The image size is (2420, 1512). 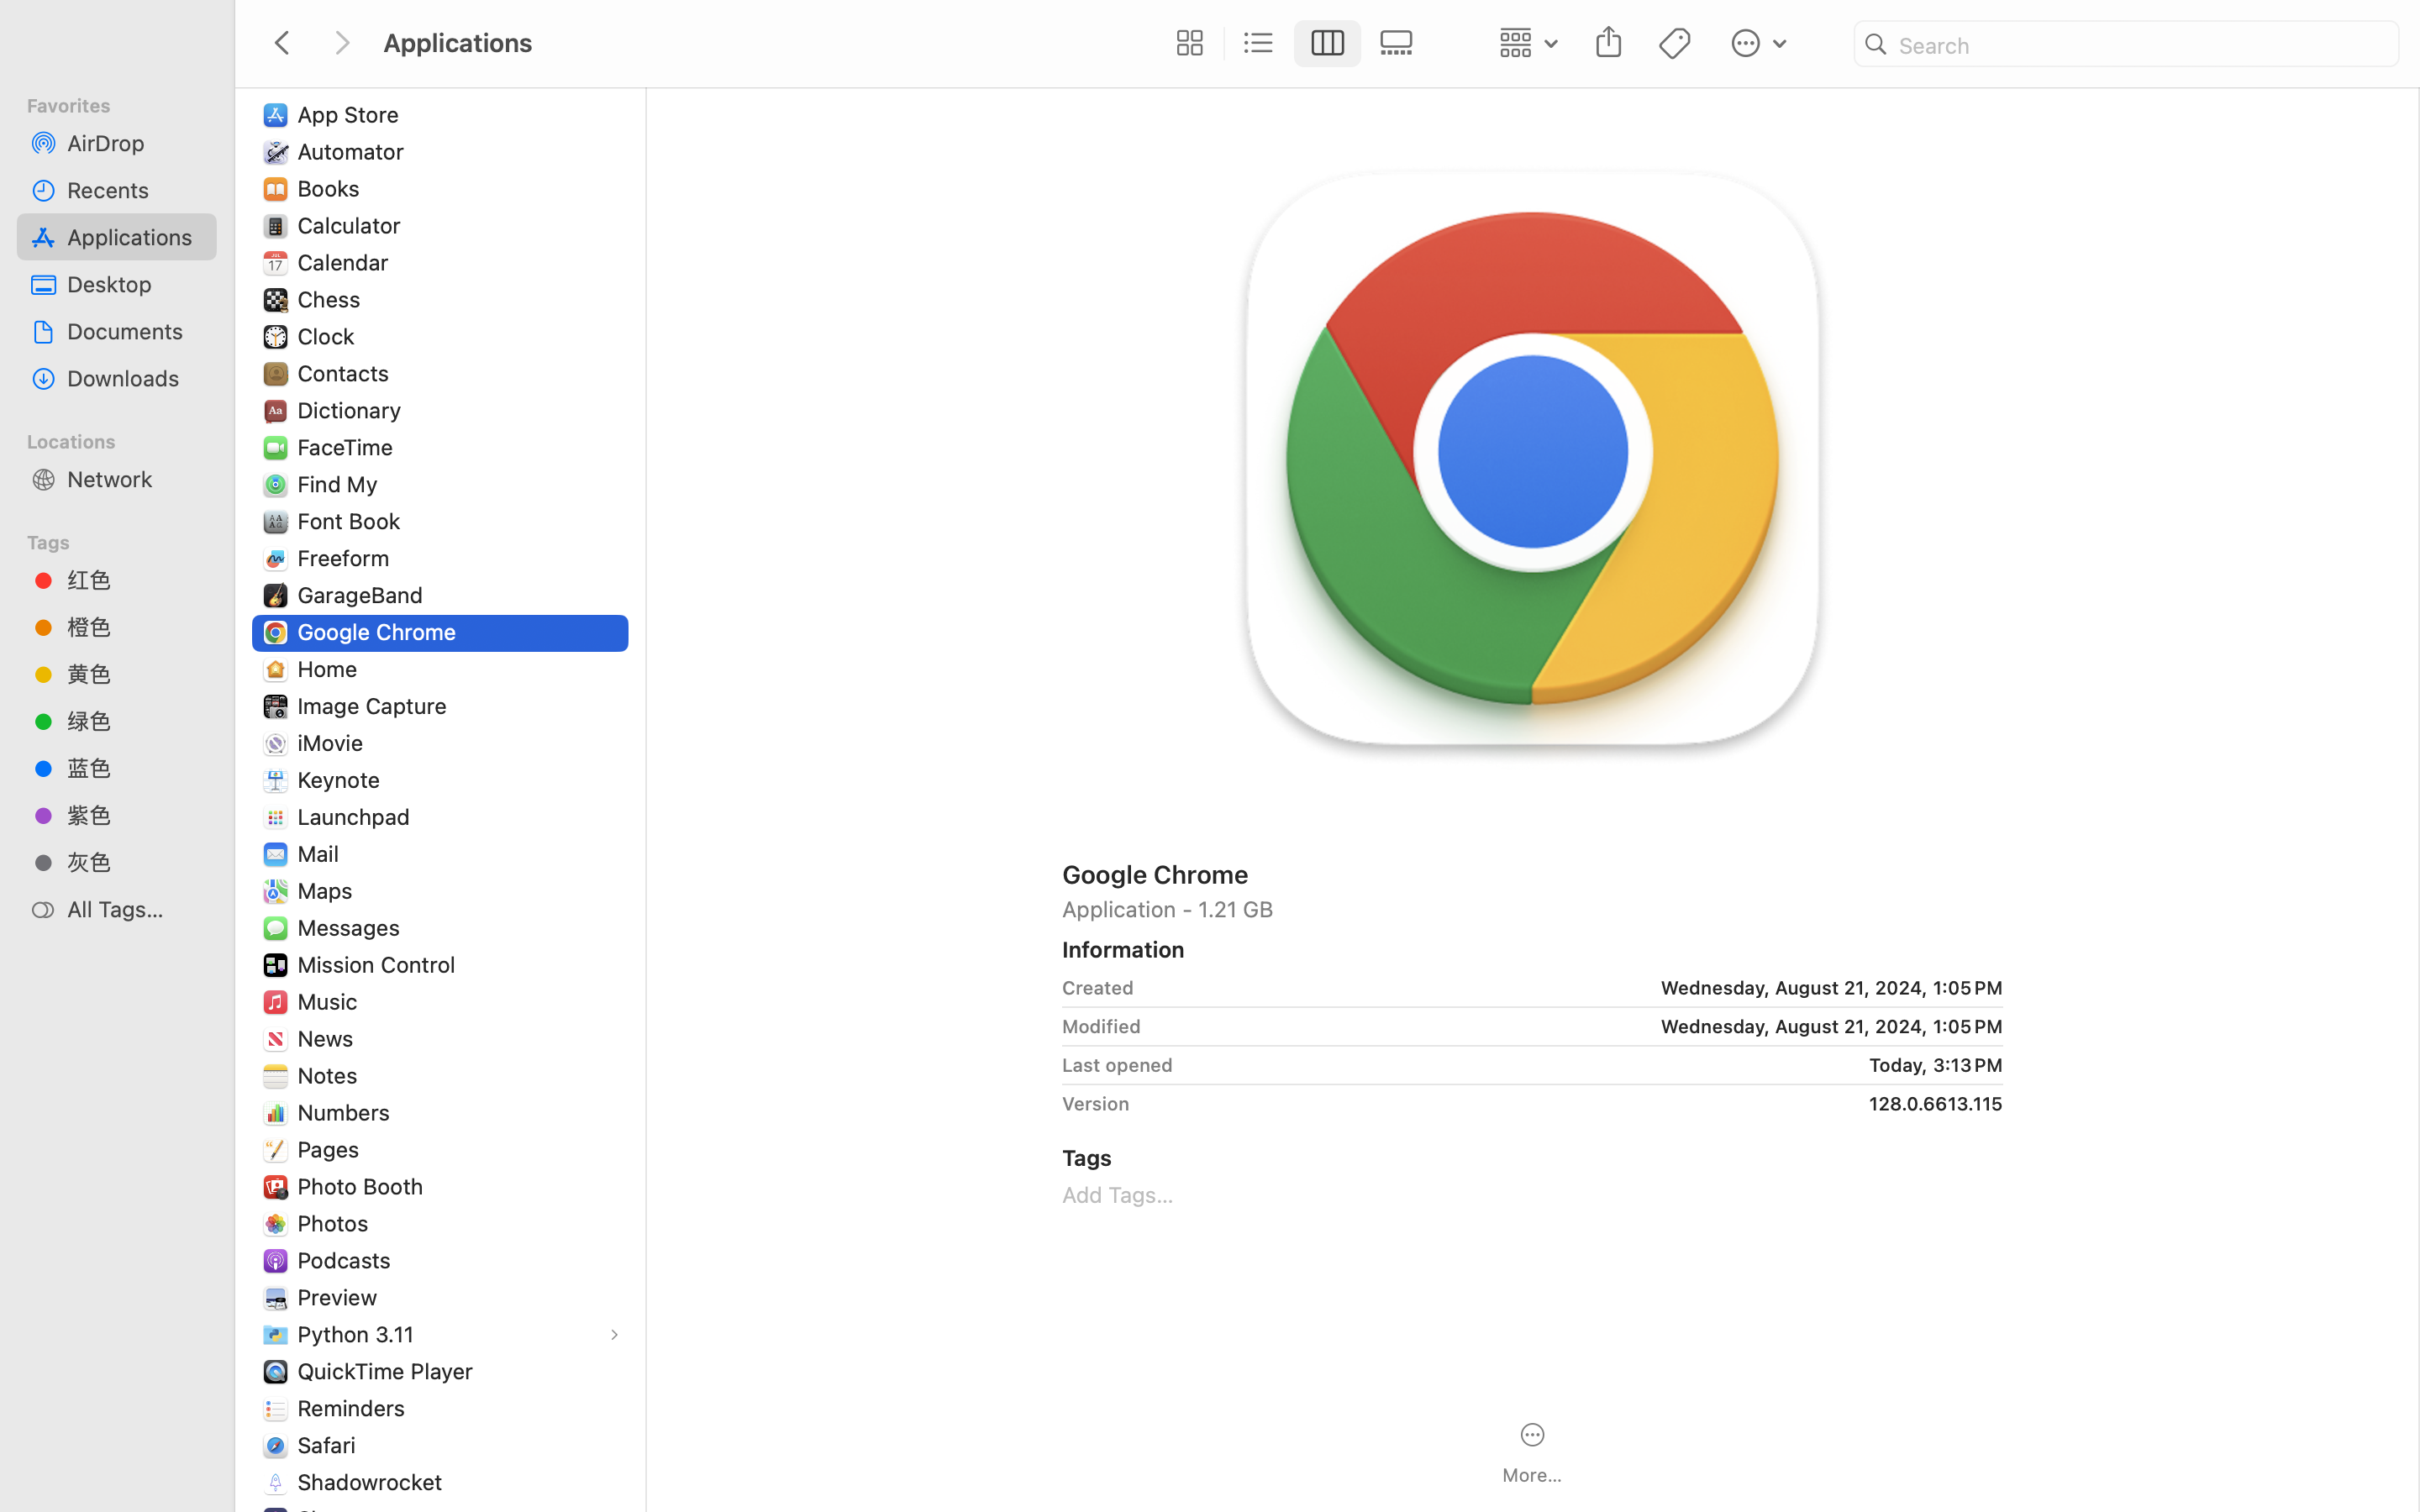 I want to click on iMovie, so click(x=334, y=743).